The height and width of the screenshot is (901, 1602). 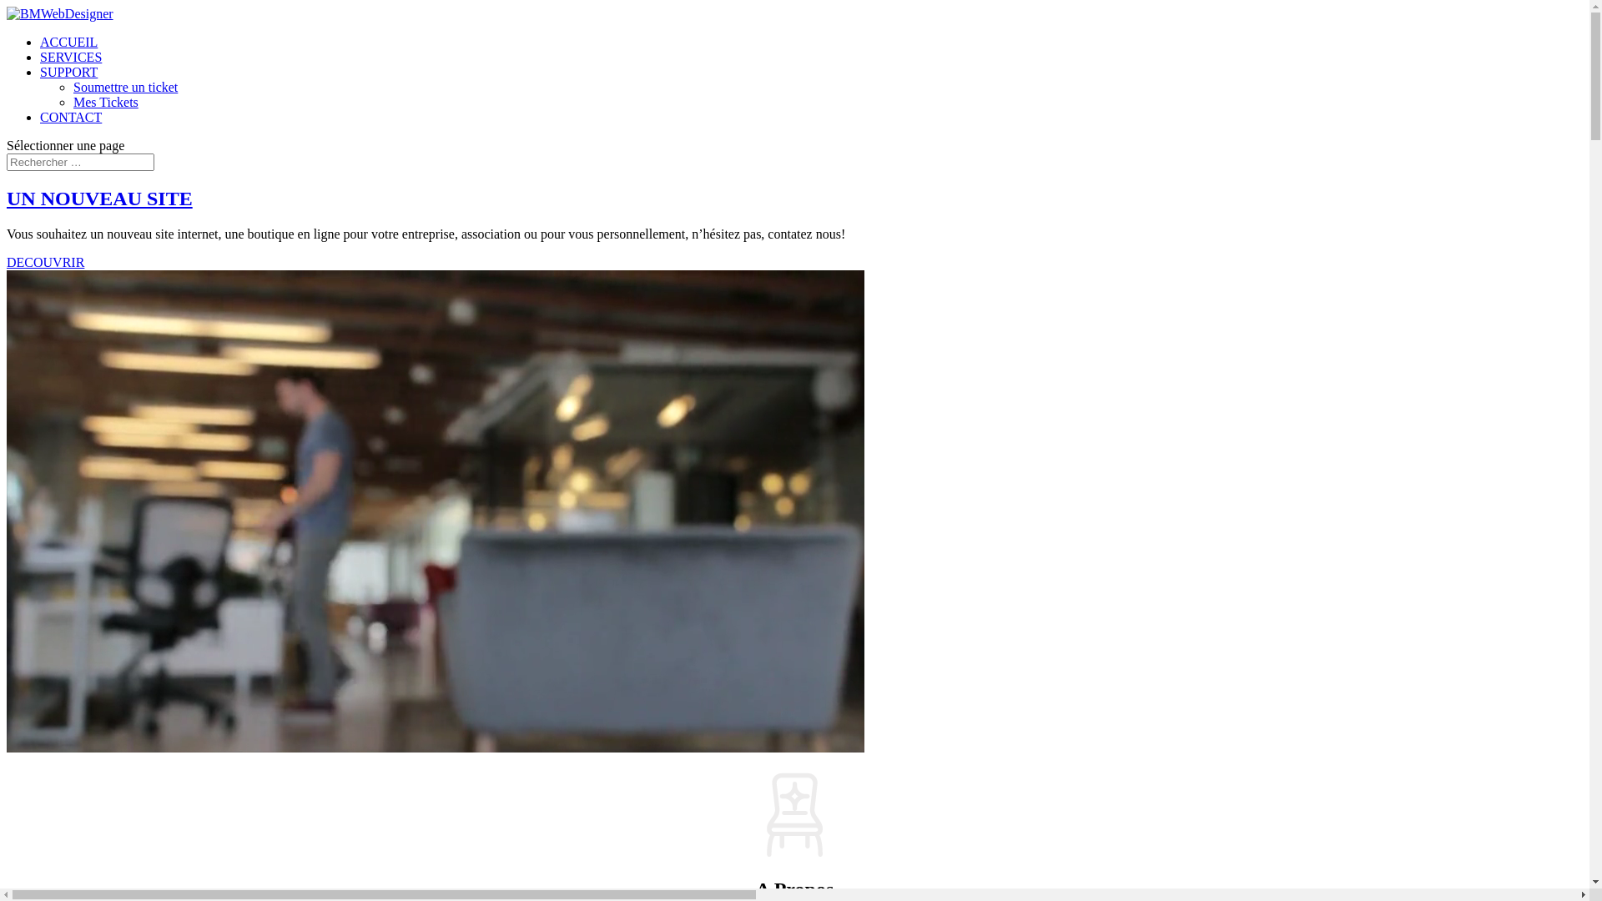 I want to click on Mes Tickets, so click(x=106, y=102).